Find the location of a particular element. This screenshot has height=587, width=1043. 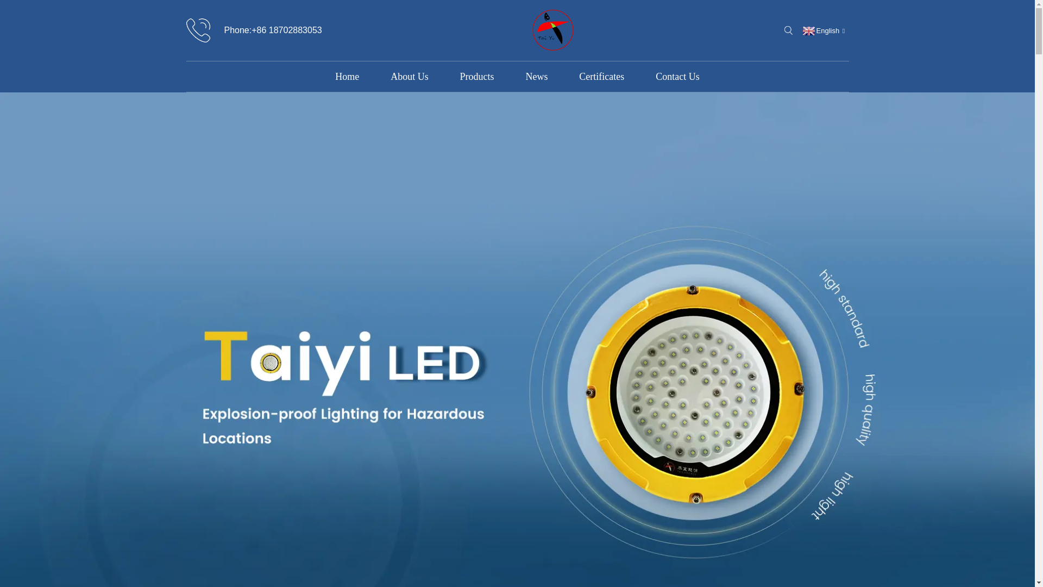

Certificates is located at coordinates (601, 76).